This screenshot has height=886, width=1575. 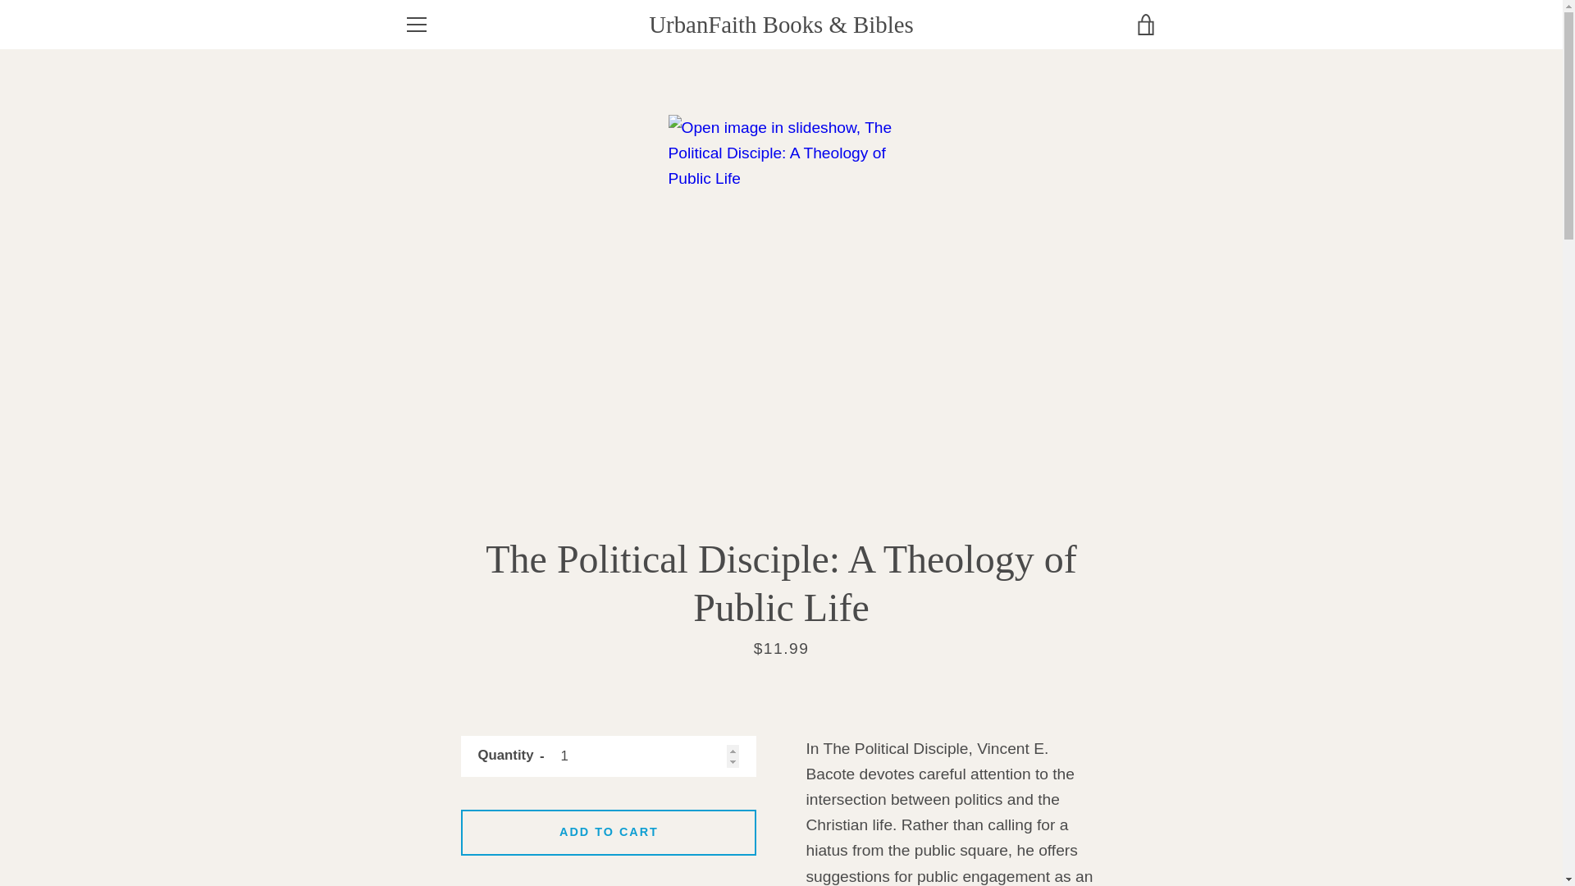 I want to click on Meta Pay, so click(x=1106, y=815).